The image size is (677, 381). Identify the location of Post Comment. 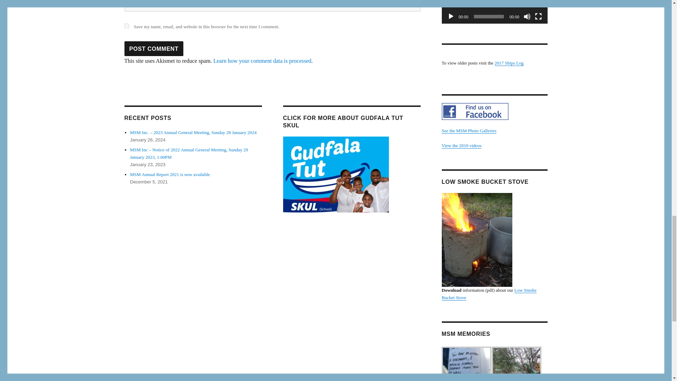
(154, 48).